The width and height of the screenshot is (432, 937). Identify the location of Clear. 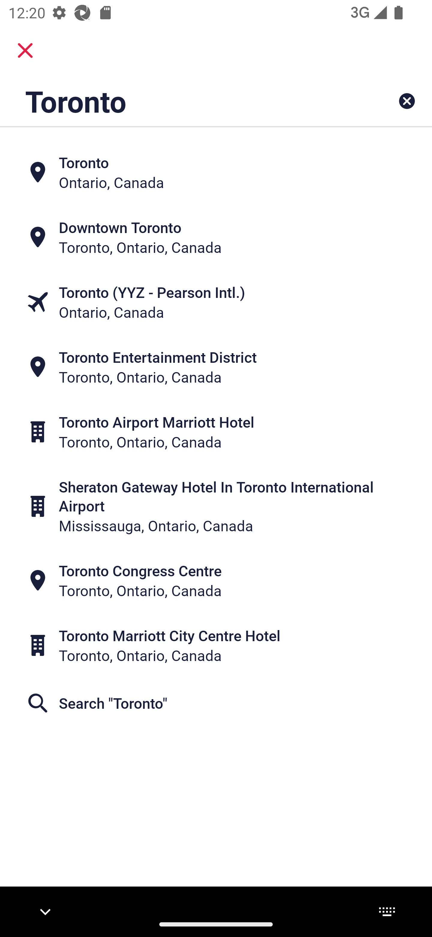
(407, 101).